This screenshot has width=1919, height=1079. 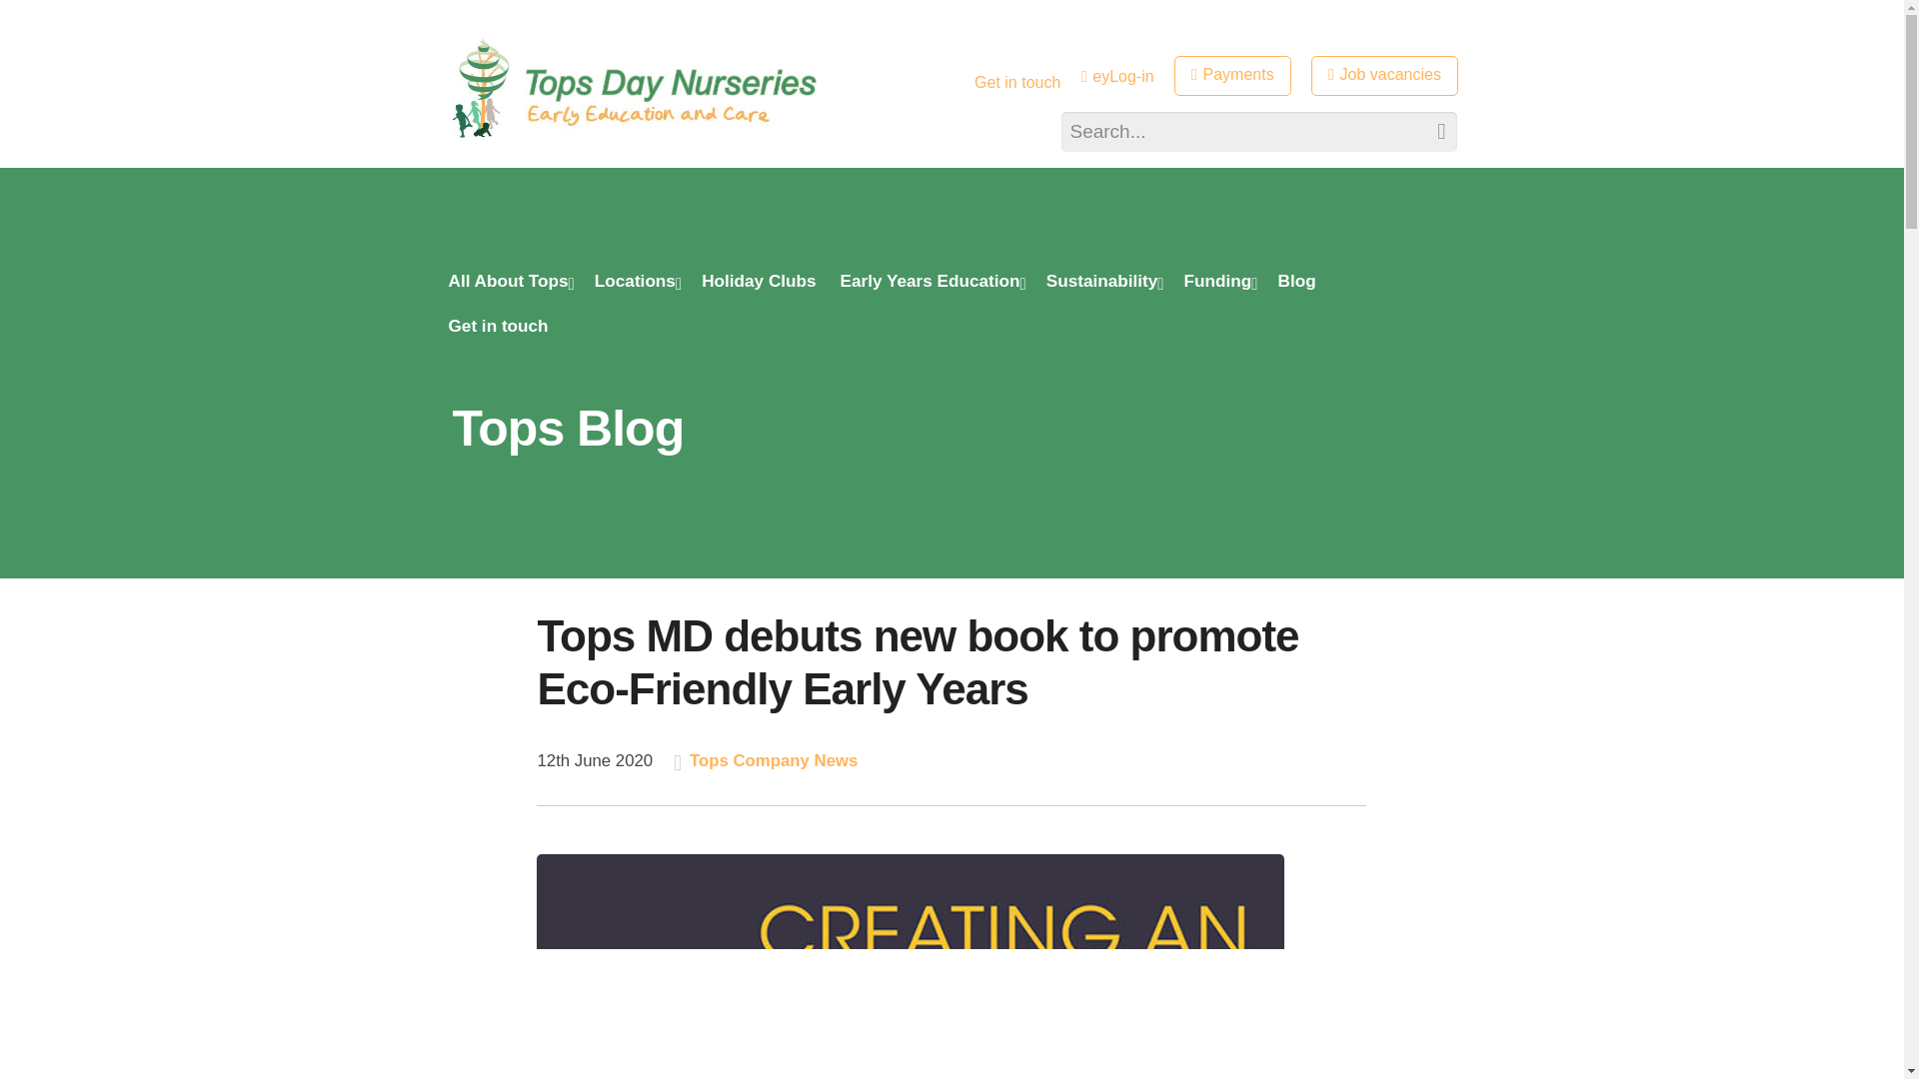 I want to click on Locations, so click(x=636, y=283).